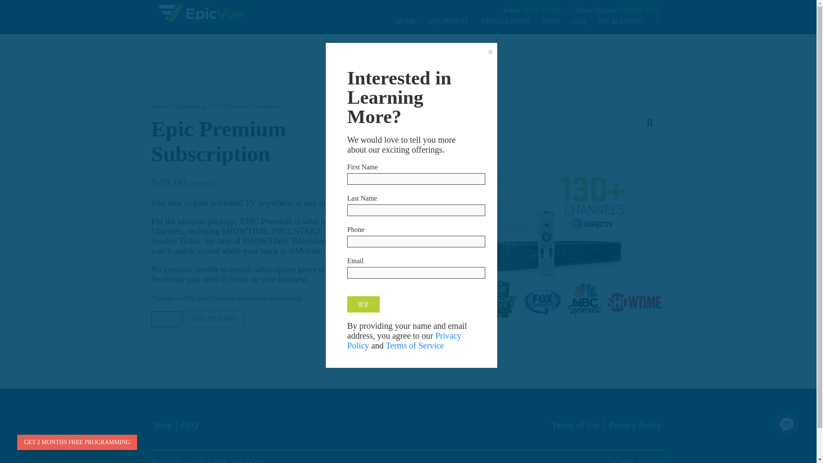 The width and height of the screenshot is (823, 463). I want to click on ADD TO CART, so click(213, 319).